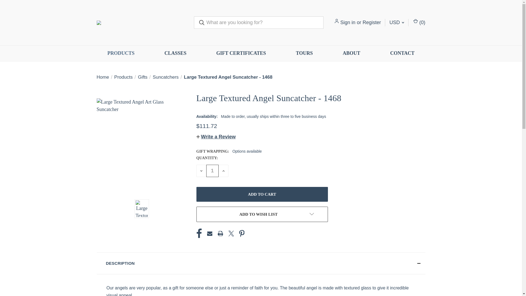  What do you see at coordinates (141, 143) in the screenshot?
I see `Large Textured Angel Art Glass Suncatcher` at bounding box center [141, 143].